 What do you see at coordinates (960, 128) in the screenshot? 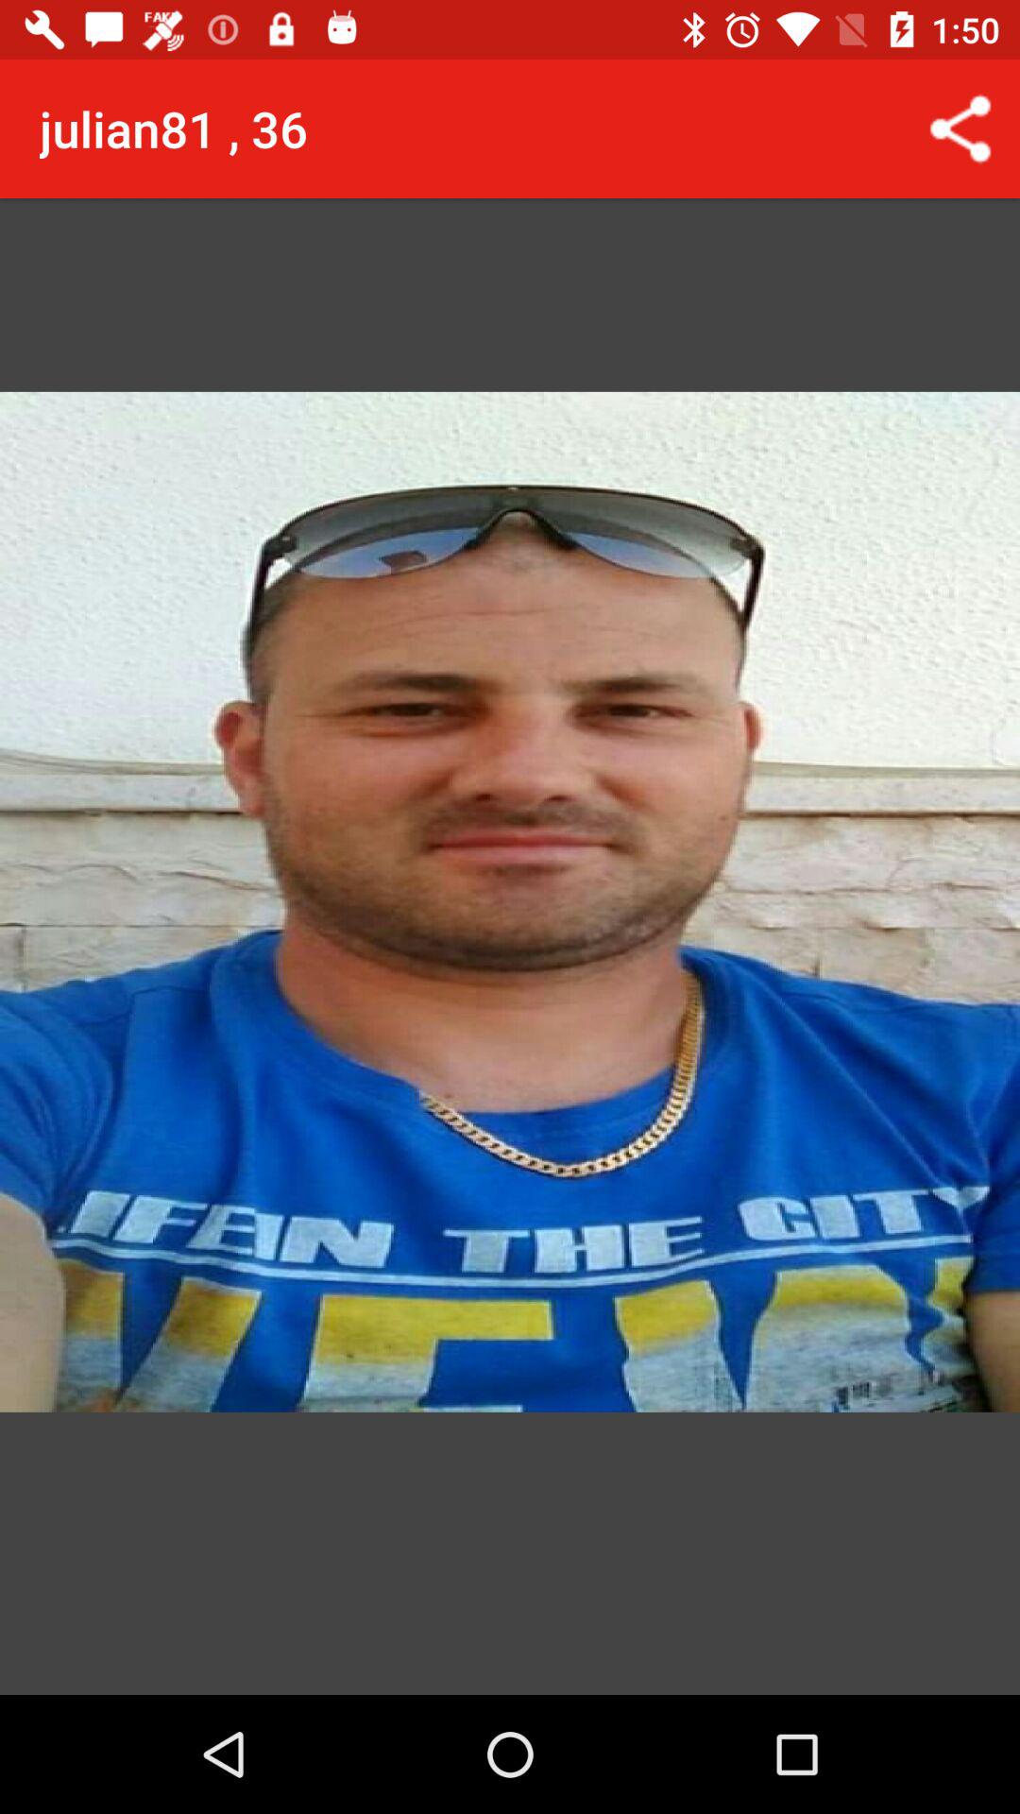
I see `tap the item next to julian81 , 36 item` at bounding box center [960, 128].